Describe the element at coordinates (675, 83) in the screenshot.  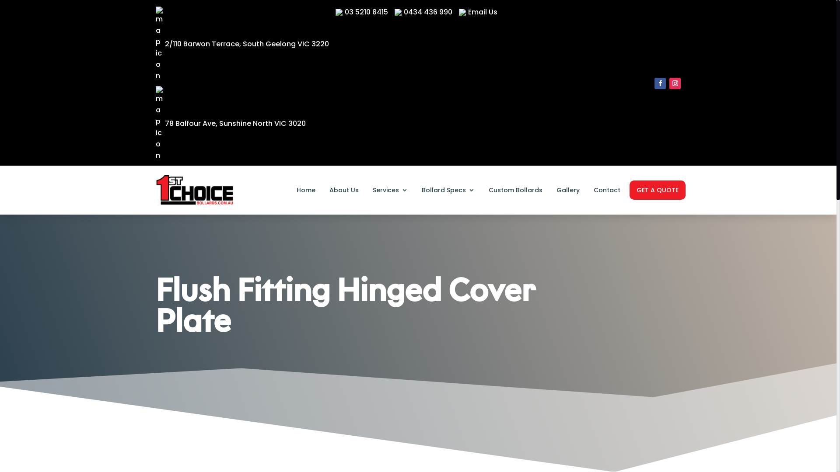
I see `Follow on Instagram` at that location.